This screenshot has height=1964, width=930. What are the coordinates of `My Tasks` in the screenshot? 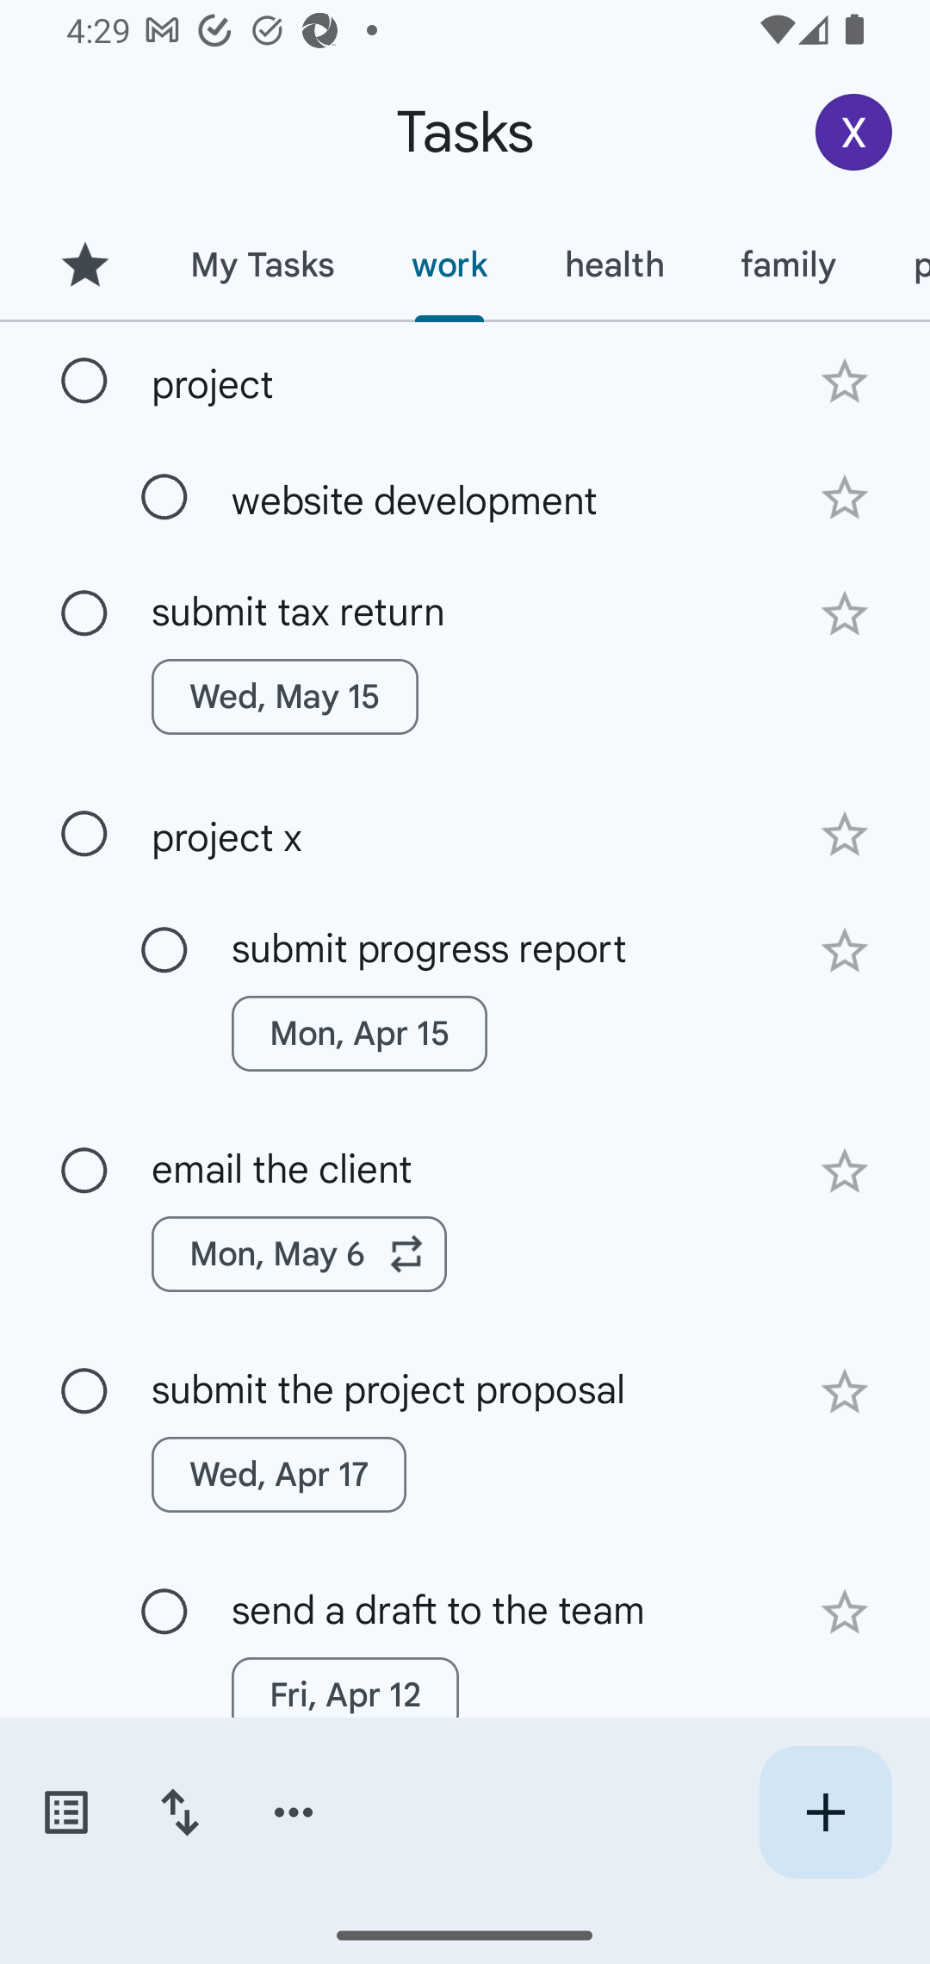 It's located at (262, 264).